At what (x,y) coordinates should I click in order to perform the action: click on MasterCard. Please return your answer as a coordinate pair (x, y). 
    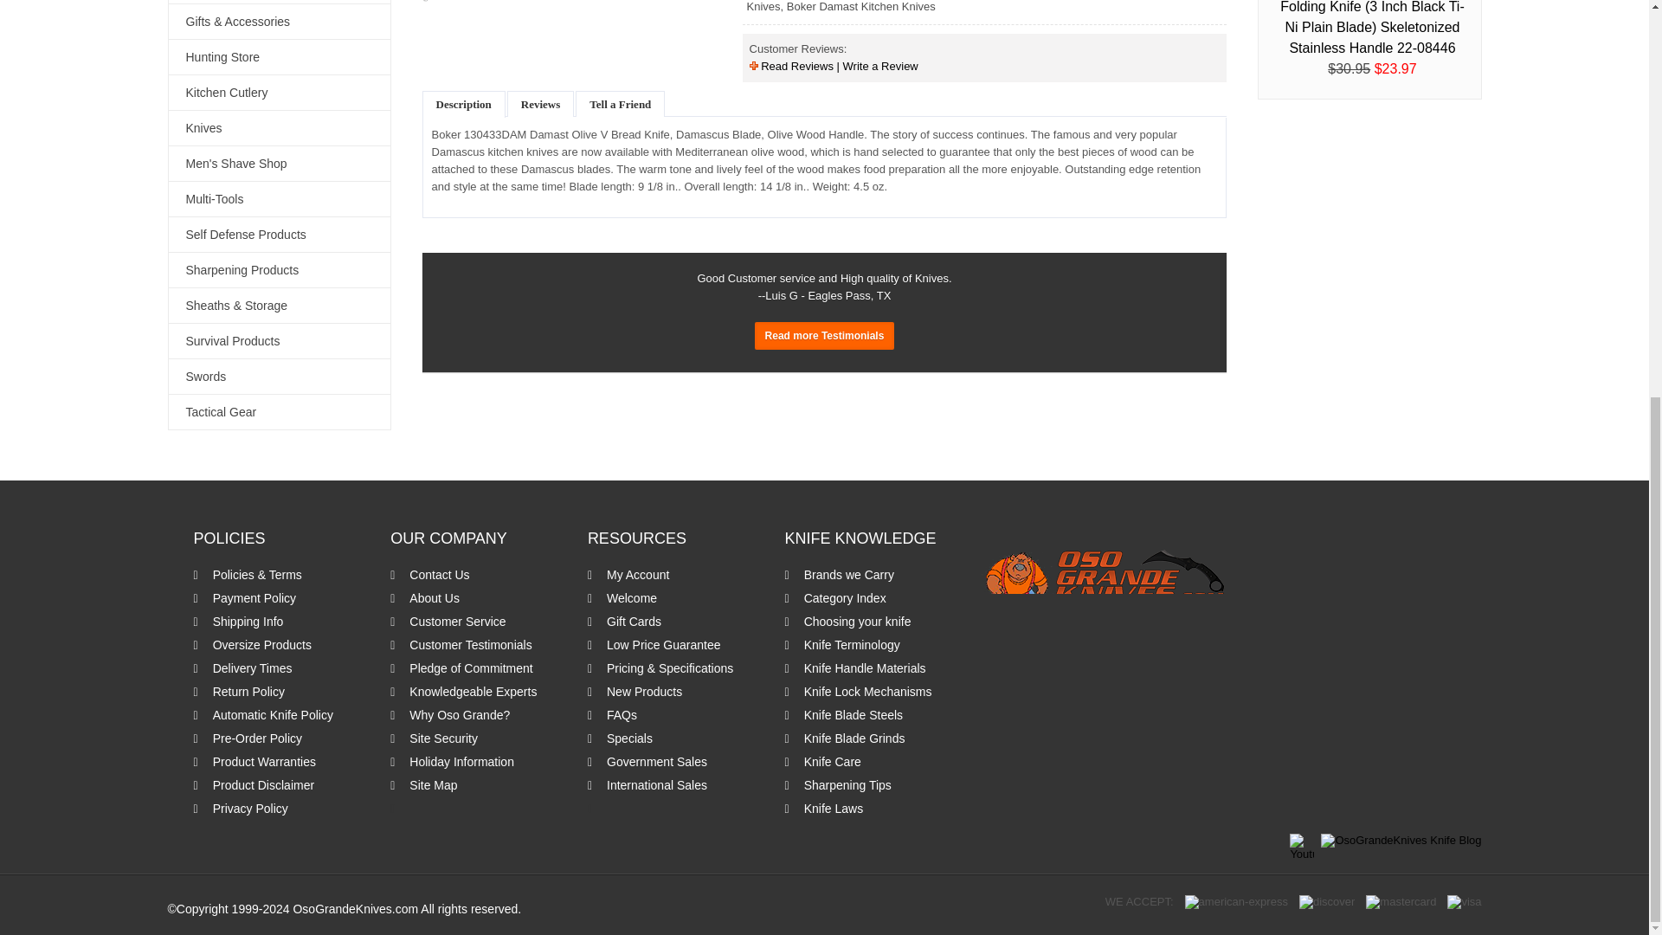
    Looking at the image, I should click on (1401, 901).